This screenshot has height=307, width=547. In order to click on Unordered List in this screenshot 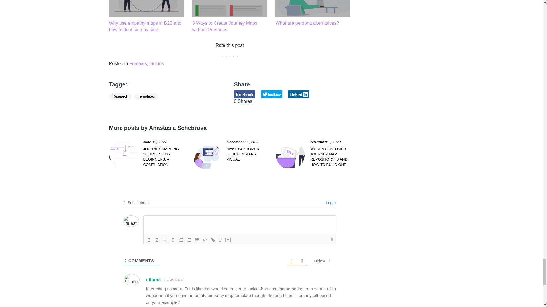, I will do `click(189, 240)`.